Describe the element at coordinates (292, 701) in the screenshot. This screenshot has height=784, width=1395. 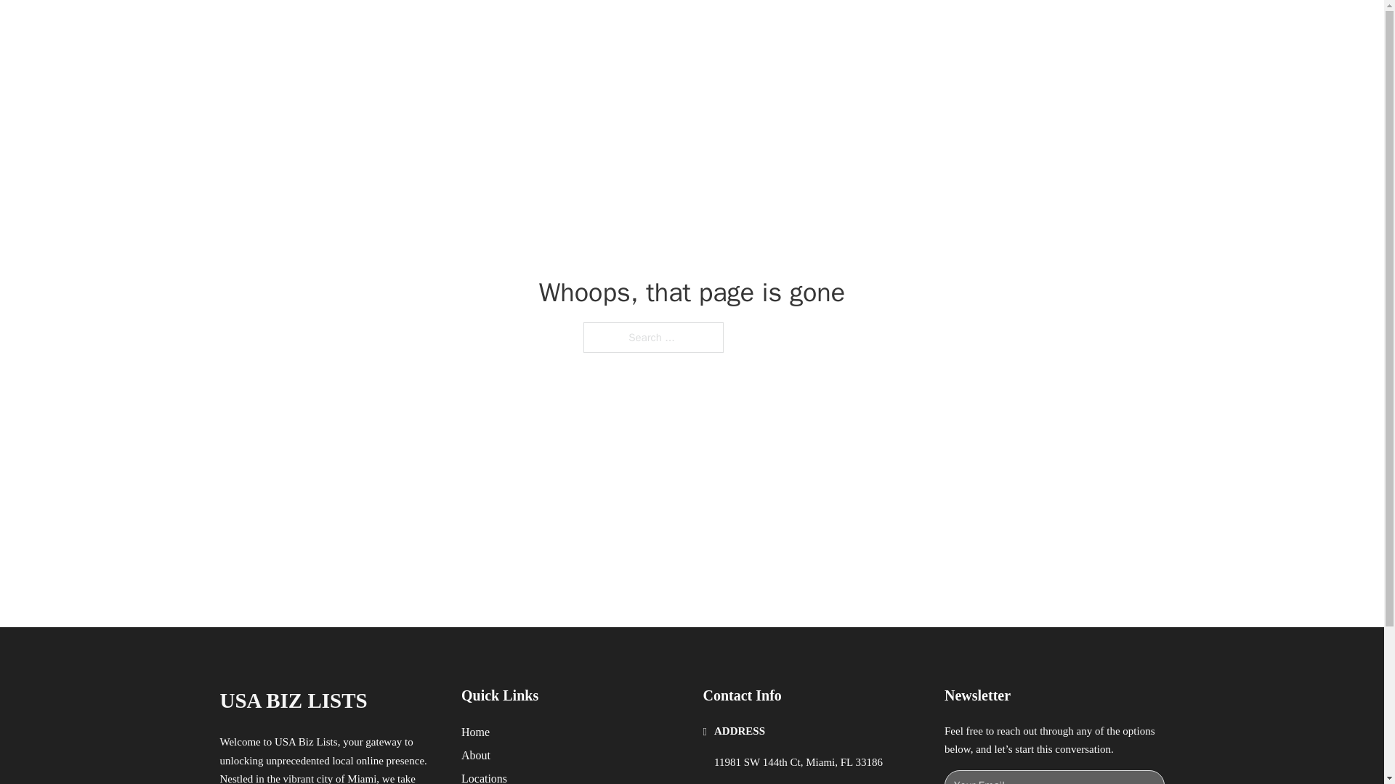
I see `USA BIZ LISTS` at that location.